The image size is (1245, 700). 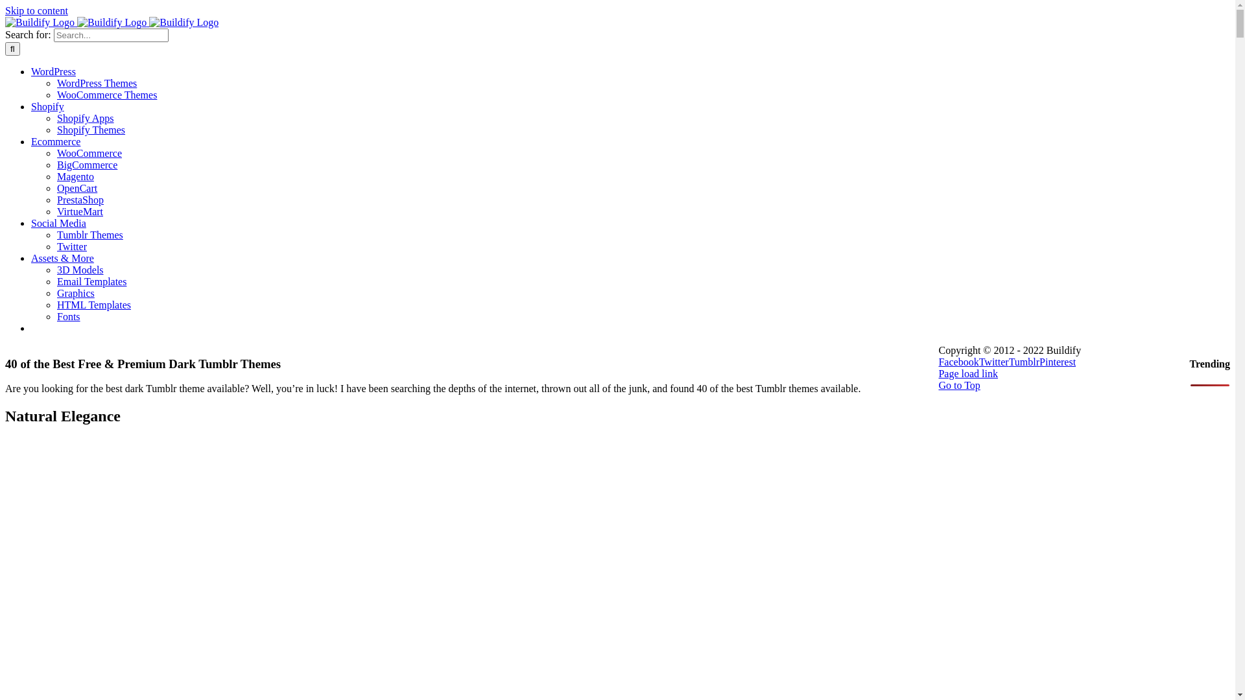 What do you see at coordinates (959, 385) in the screenshot?
I see `Go to Top` at bounding box center [959, 385].